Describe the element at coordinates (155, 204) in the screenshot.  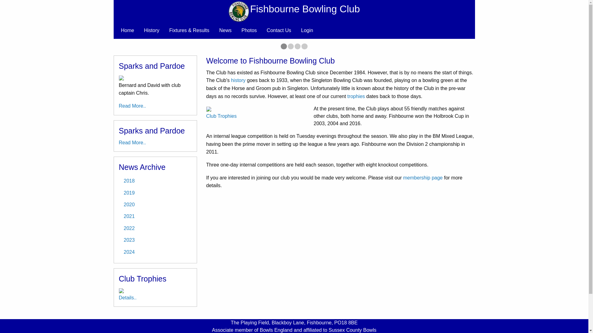
I see `2020` at that location.